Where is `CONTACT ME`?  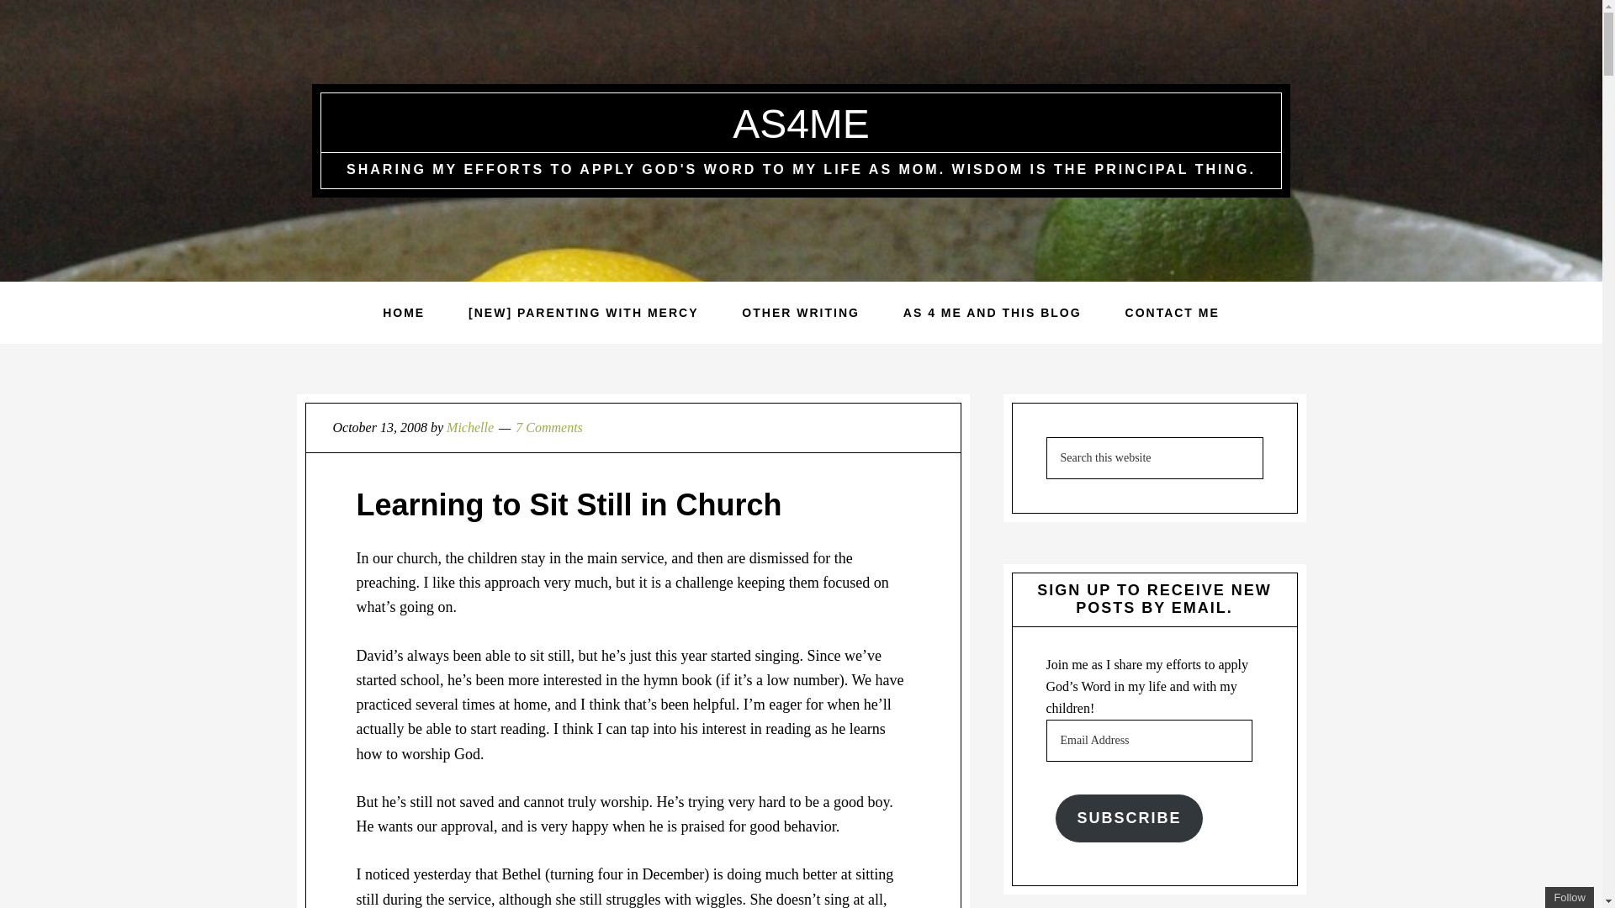 CONTACT ME is located at coordinates (1173, 313).